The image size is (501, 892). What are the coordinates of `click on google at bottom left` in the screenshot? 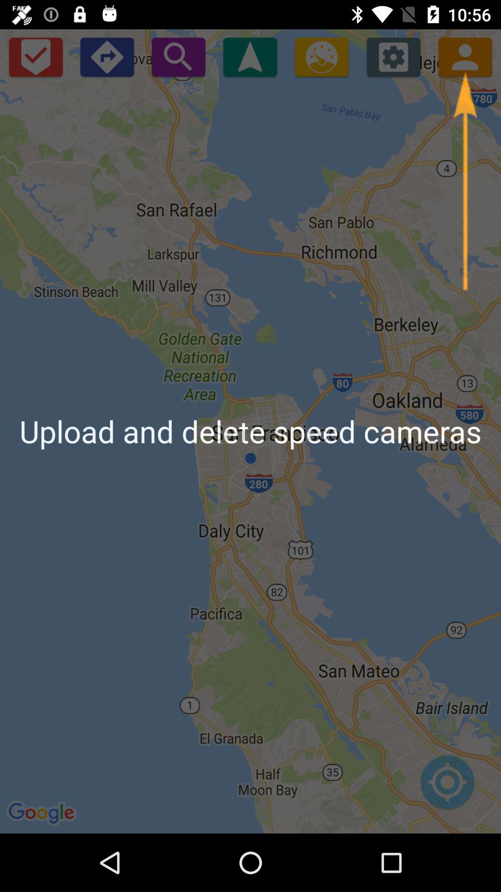 It's located at (43, 814).